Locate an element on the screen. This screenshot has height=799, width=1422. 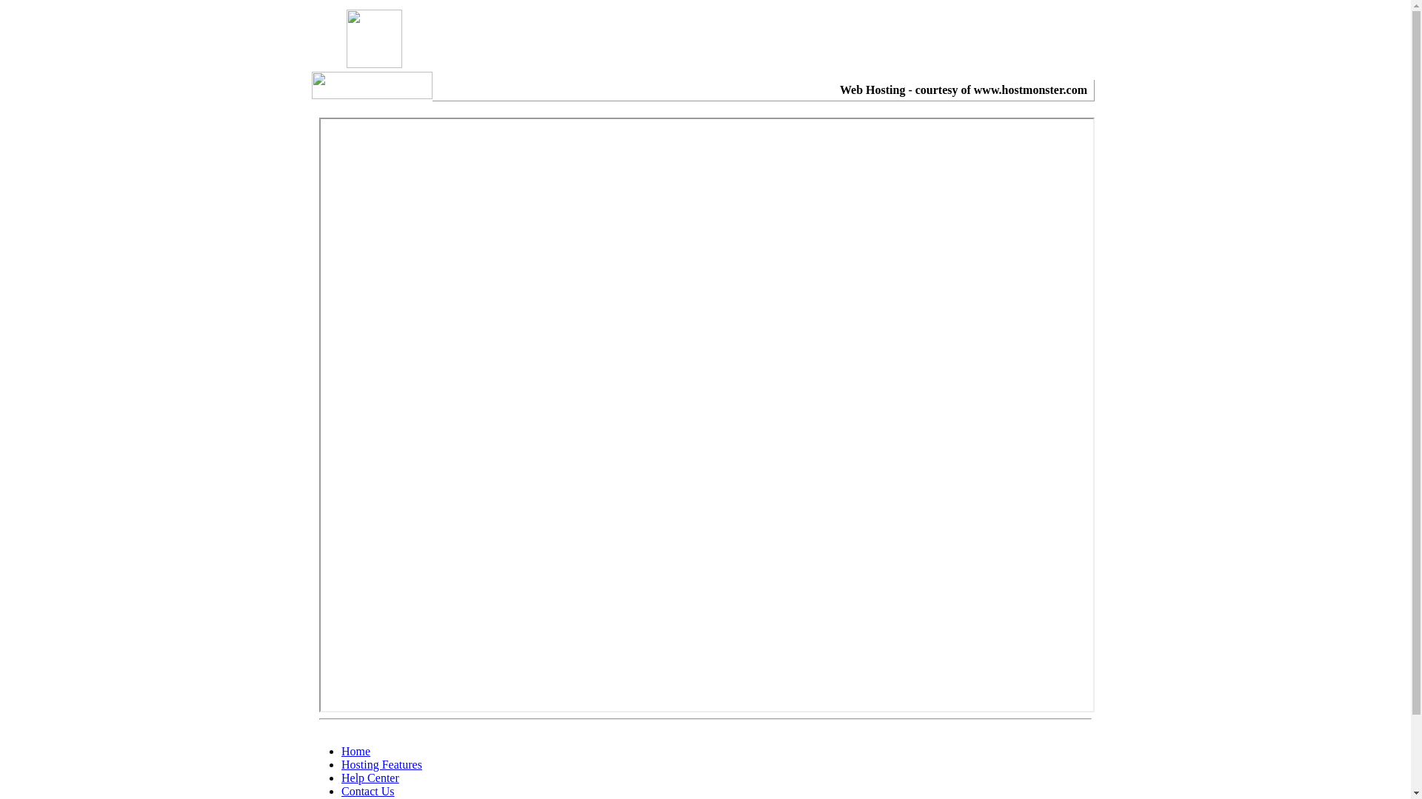
Web Hosting - courtesy of www.hostmonster.com is located at coordinates (964, 90).